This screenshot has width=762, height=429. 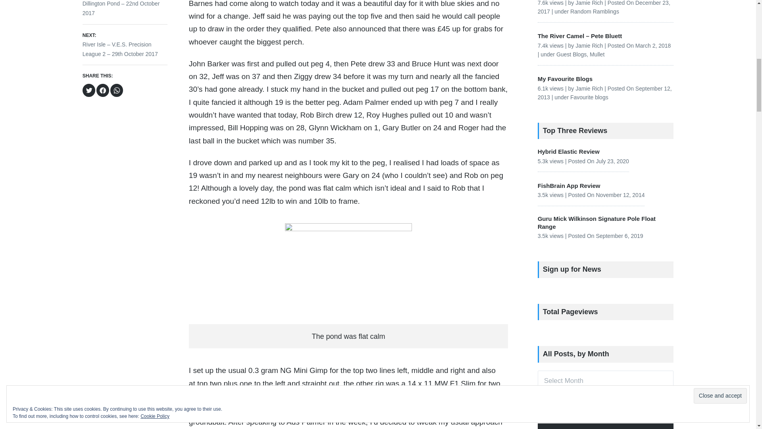 I want to click on Click to share on Facebook, so click(x=102, y=90).